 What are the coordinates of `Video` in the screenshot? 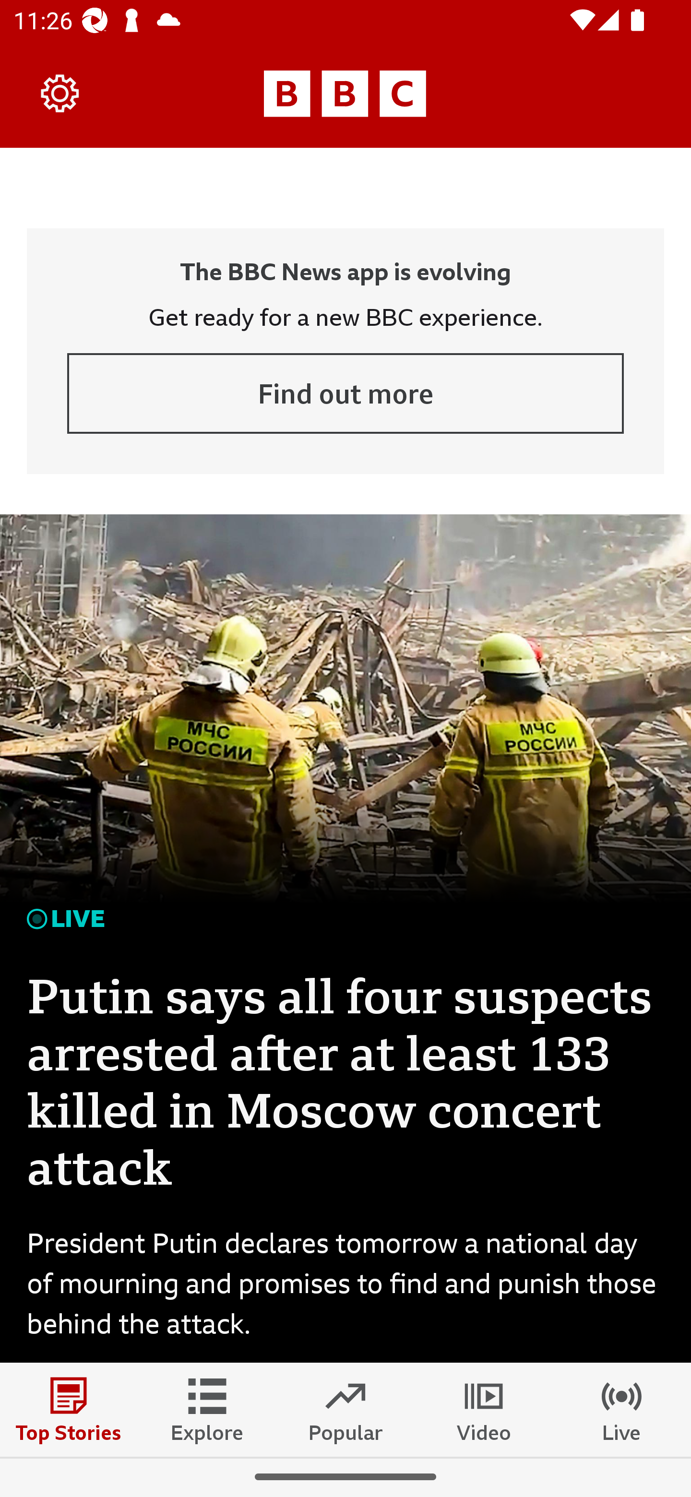 It's located at (484, 1409).